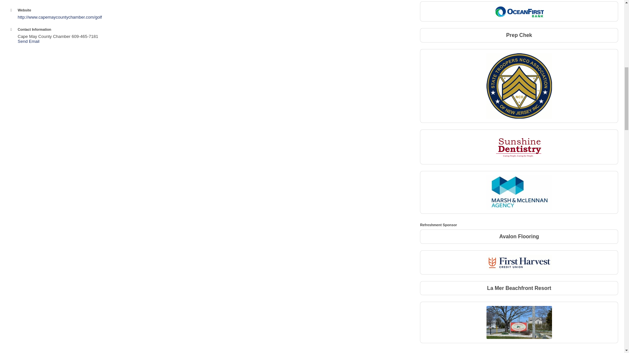 The height and width of the screenshot is (353, 629). I want to click on Avalon Flooring, so click(519, 237).